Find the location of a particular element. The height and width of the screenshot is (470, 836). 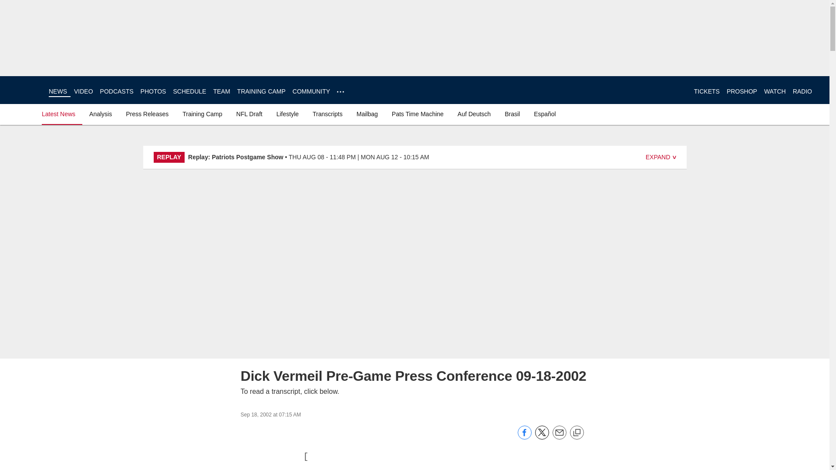

RADIO is located at coordinates (802, 91).